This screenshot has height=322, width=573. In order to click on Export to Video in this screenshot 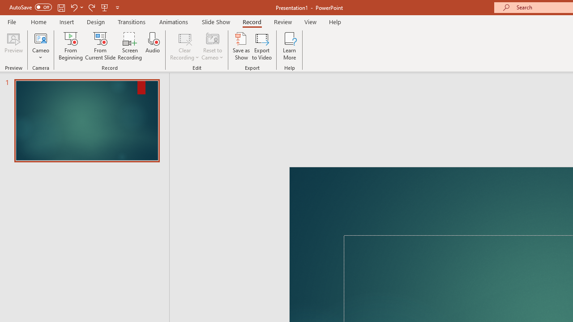, I will do `click(262, 46)`.